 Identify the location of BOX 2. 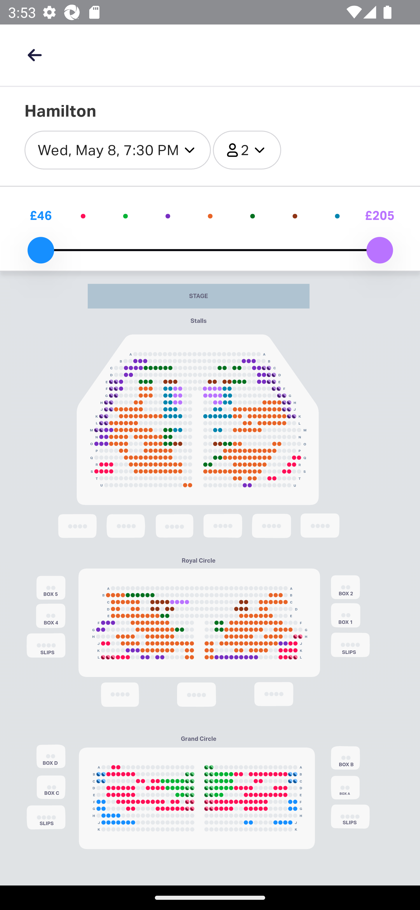
(345, 588).